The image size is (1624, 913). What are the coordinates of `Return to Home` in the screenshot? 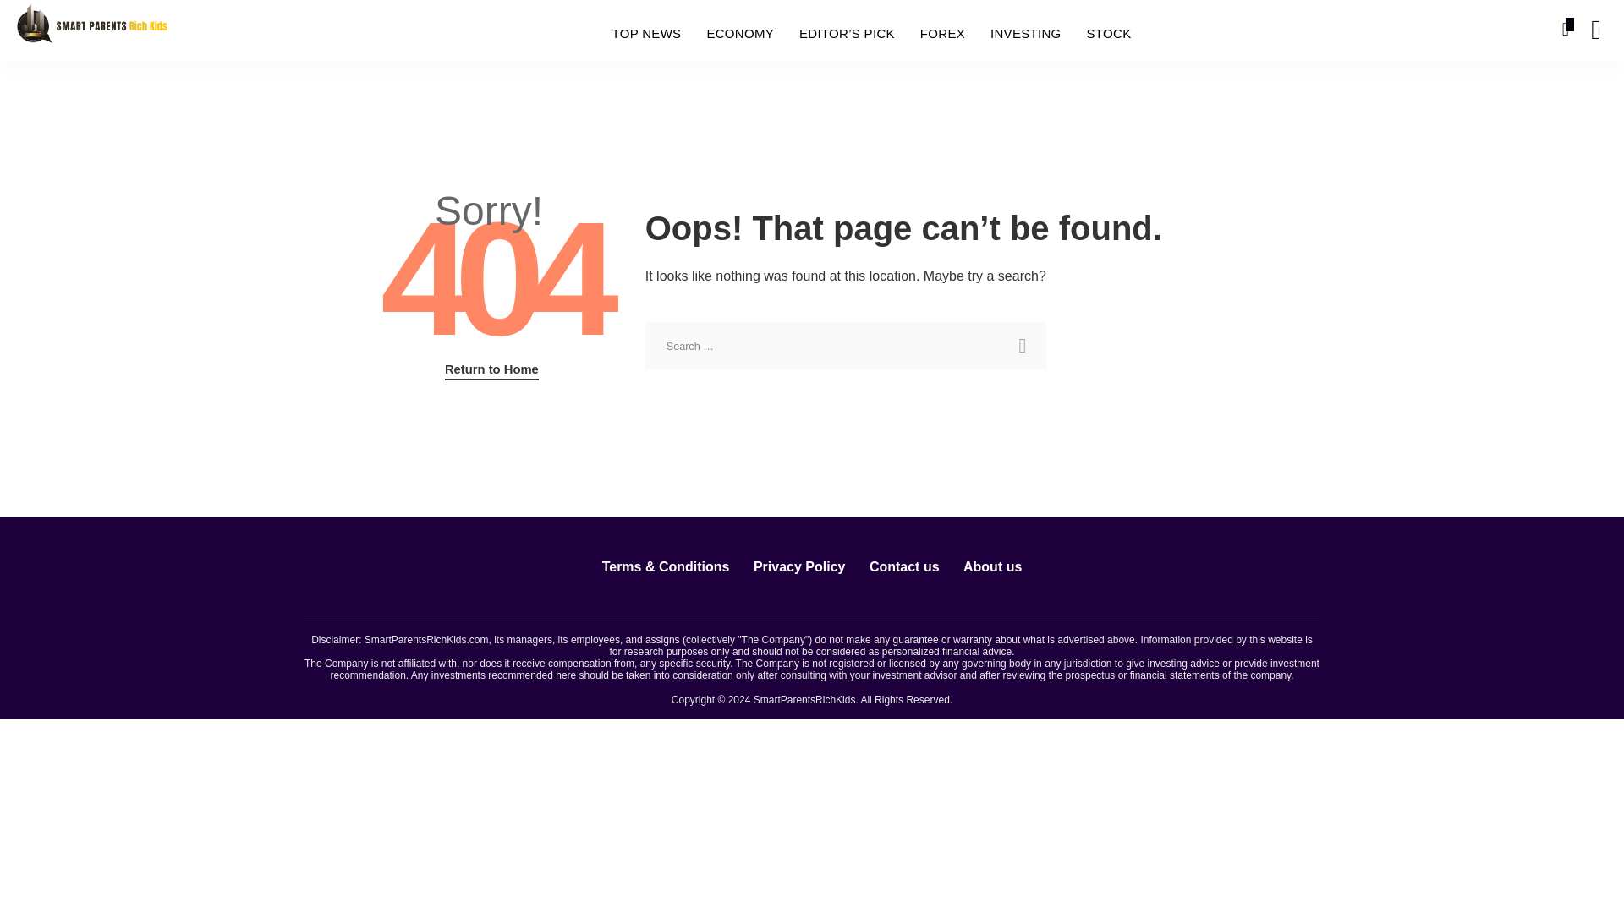 It's located at (492, 370).